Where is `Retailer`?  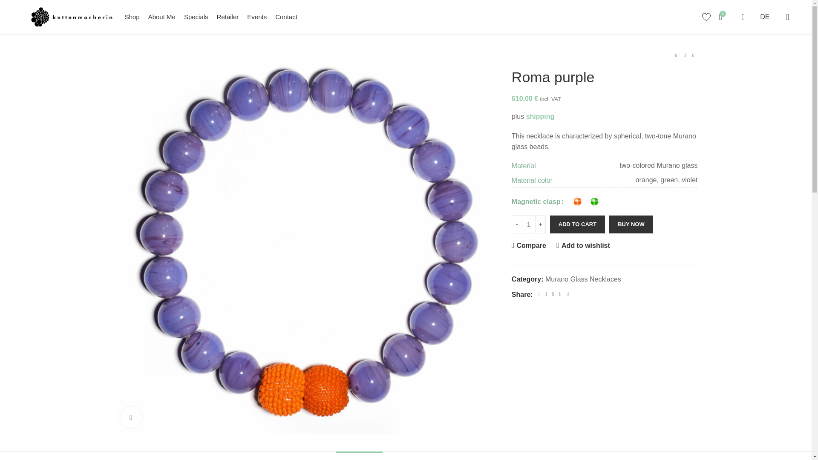 Retailer is located at coordinates (228, 17).